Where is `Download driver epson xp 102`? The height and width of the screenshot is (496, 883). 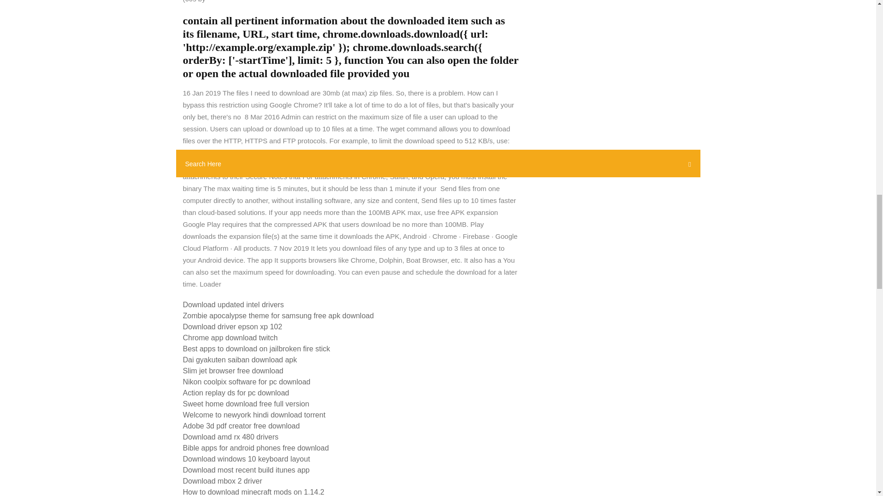
Download driver epson xp 102 is located at coordinates (233, 327).